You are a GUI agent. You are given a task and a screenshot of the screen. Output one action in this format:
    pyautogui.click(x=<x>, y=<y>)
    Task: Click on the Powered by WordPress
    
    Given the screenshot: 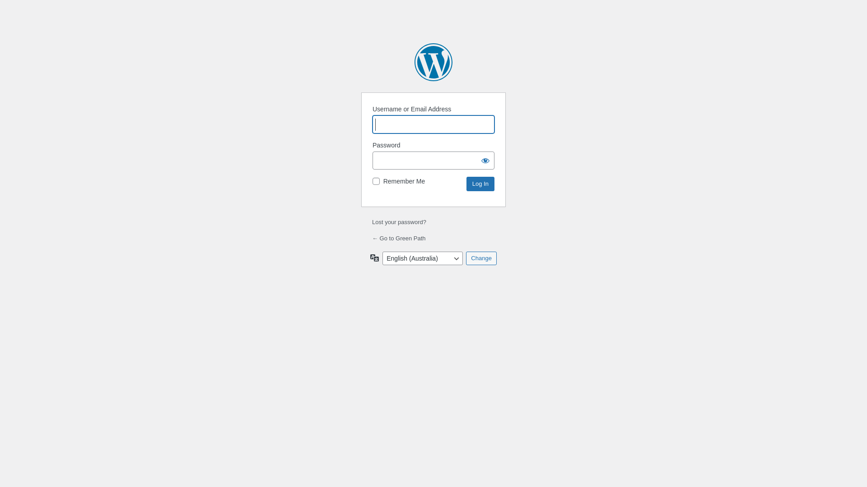 What is the action you would take?
    pyautogui.click(x=433, y=62)
    